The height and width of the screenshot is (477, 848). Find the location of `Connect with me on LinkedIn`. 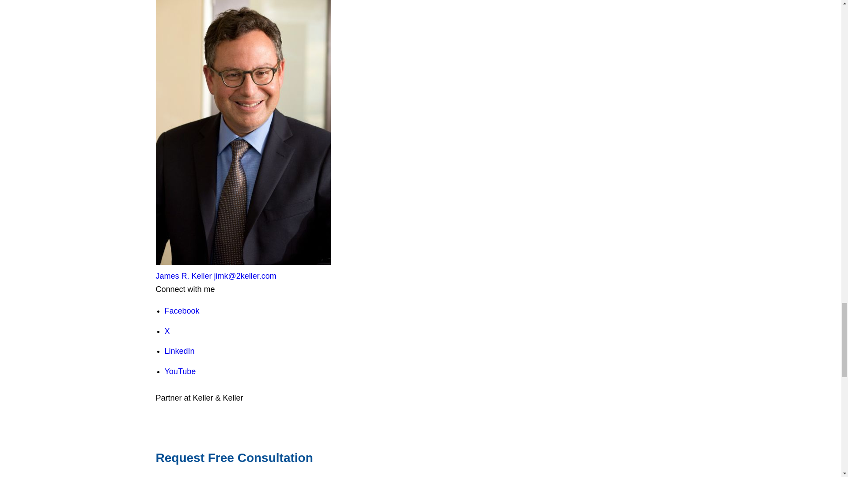

Connect with me on LinkedIn is located at coordinates (179, 351).